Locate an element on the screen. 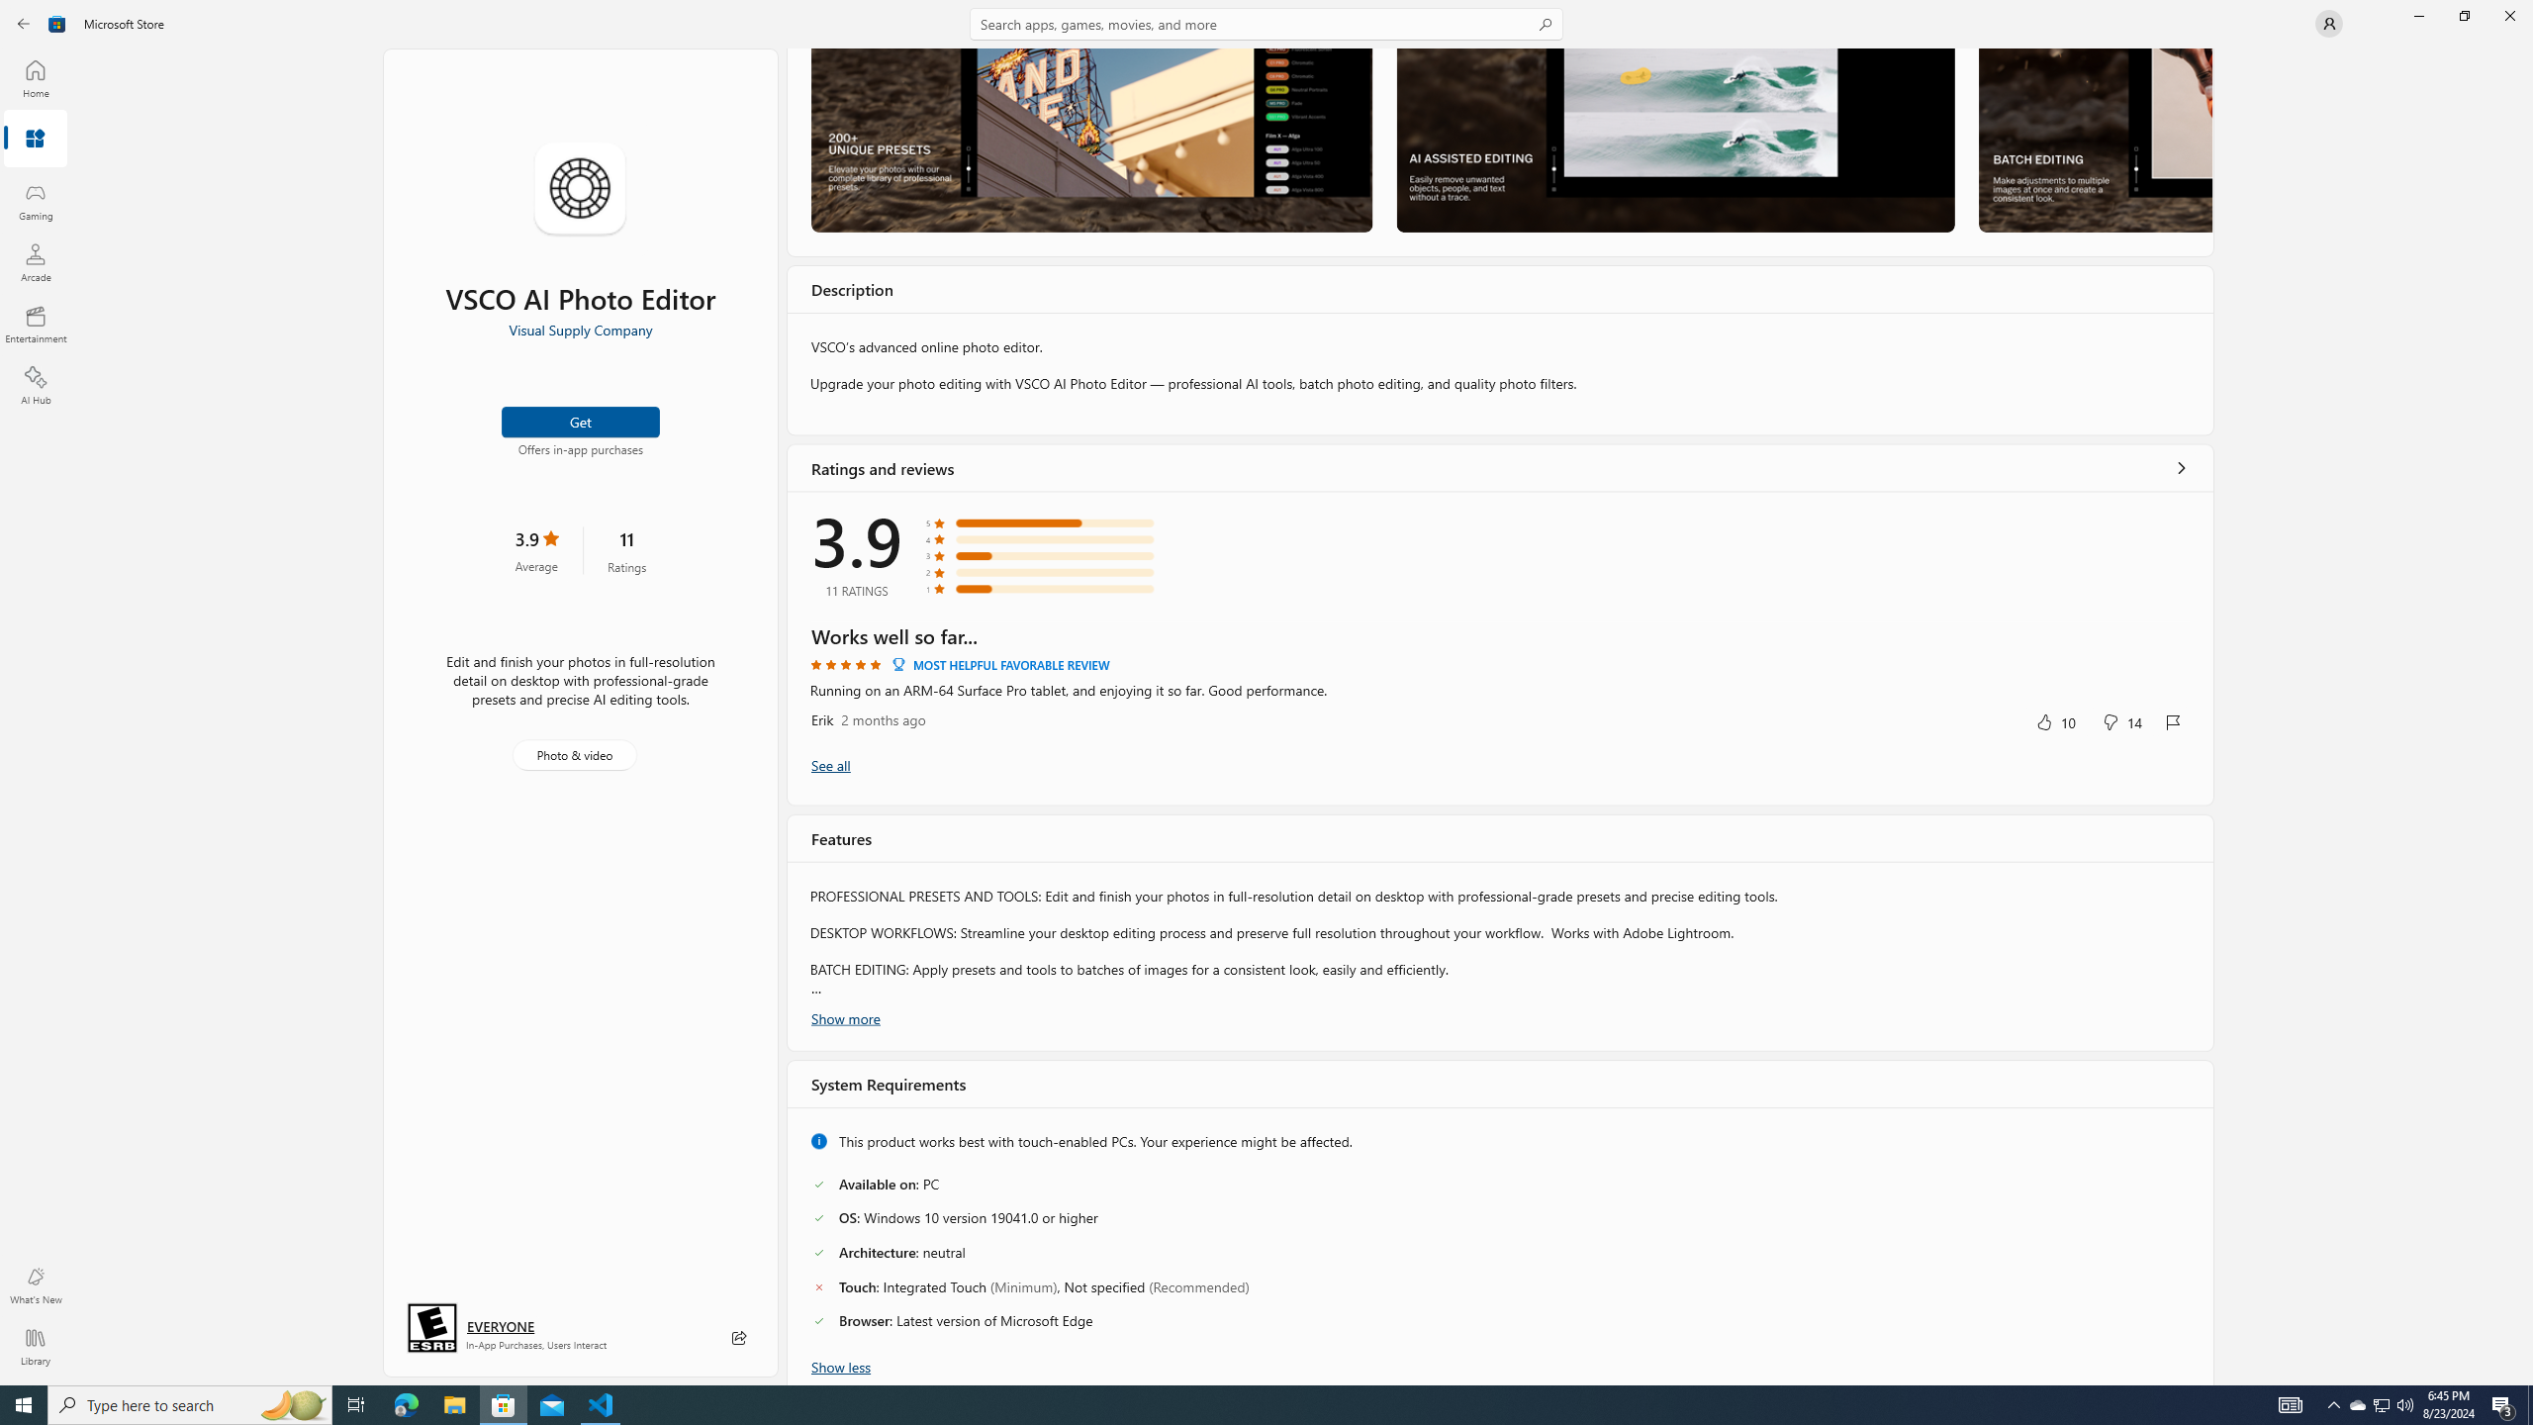  Screenshot 3 is located at coordinates (2094, 140).